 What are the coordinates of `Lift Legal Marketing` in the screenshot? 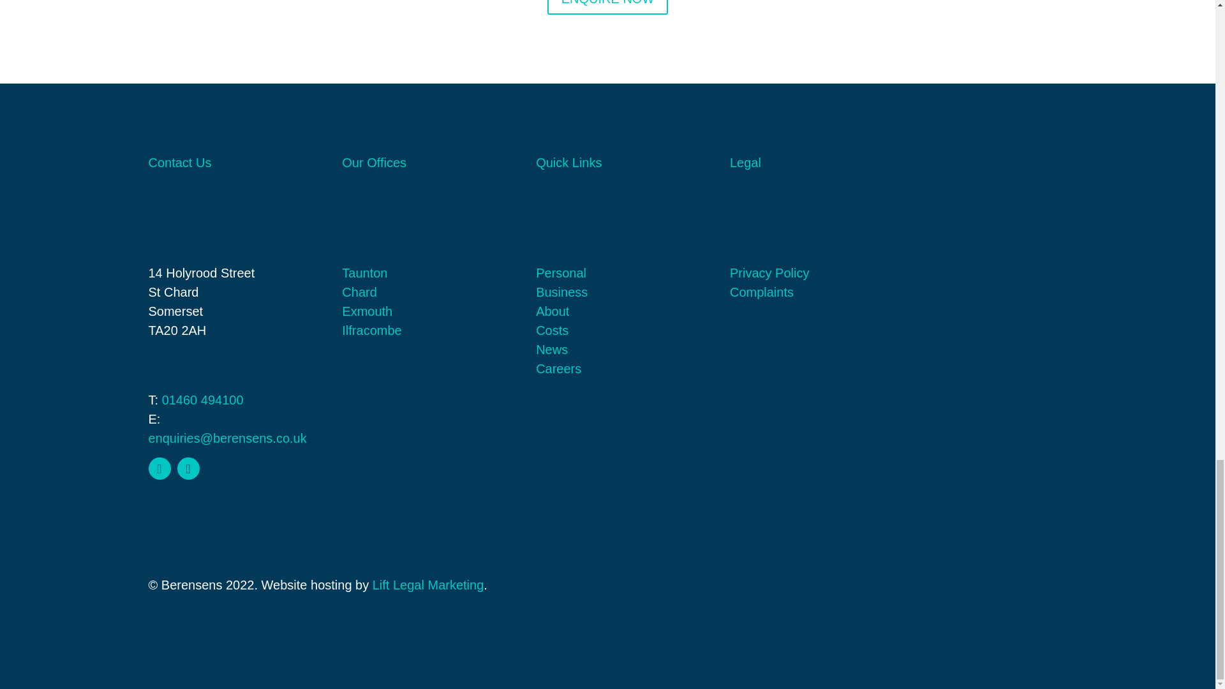 It's located at (427, 584).